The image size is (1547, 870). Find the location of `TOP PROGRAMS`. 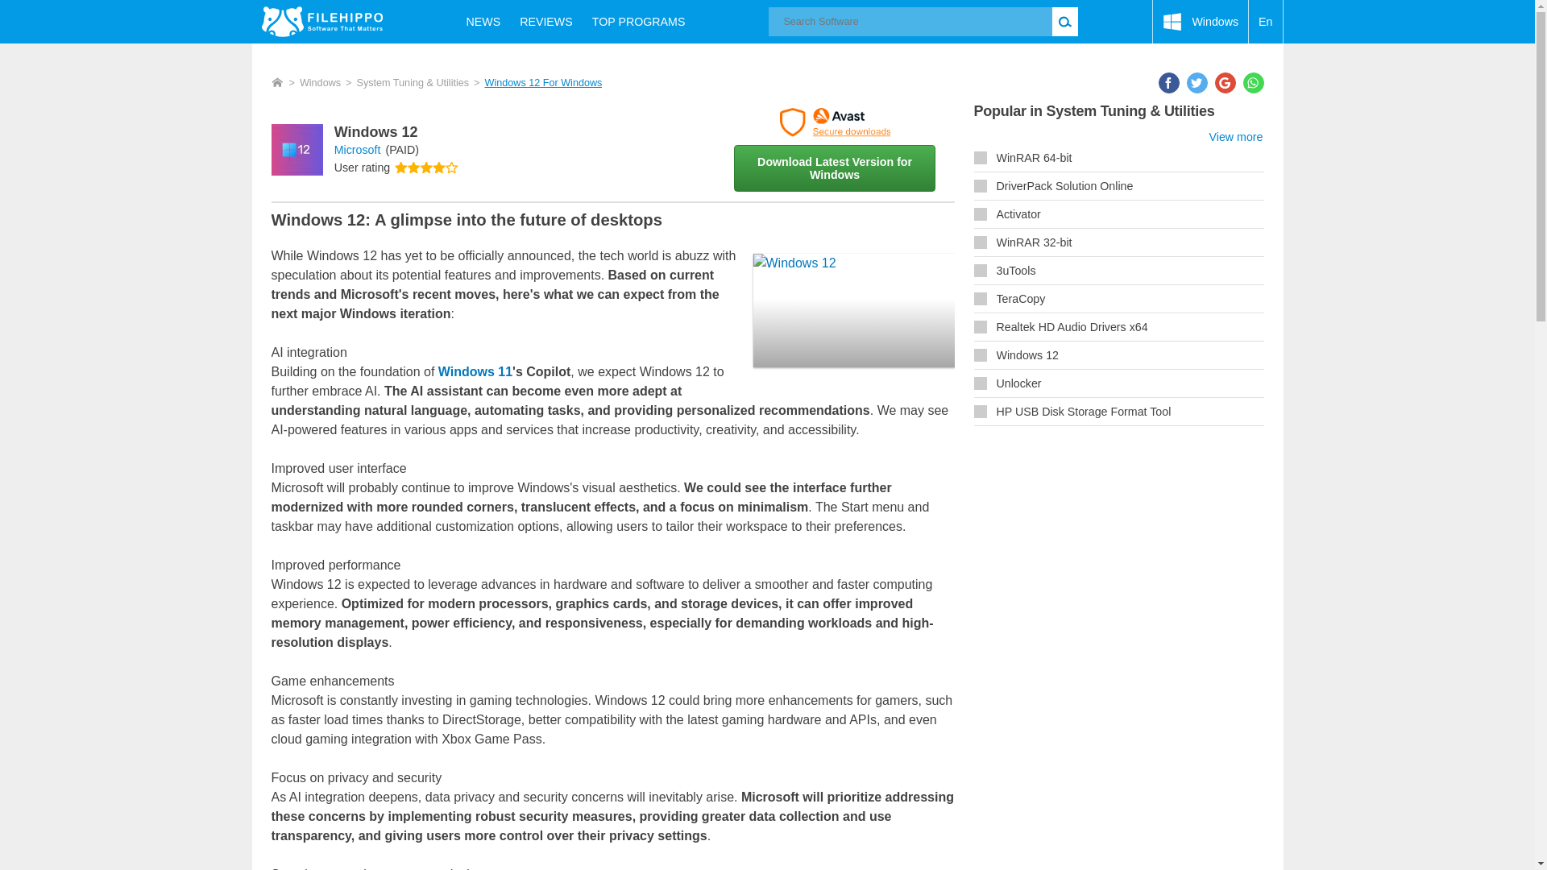

TOP PROGRAMS is located at coordinates (638, 21).